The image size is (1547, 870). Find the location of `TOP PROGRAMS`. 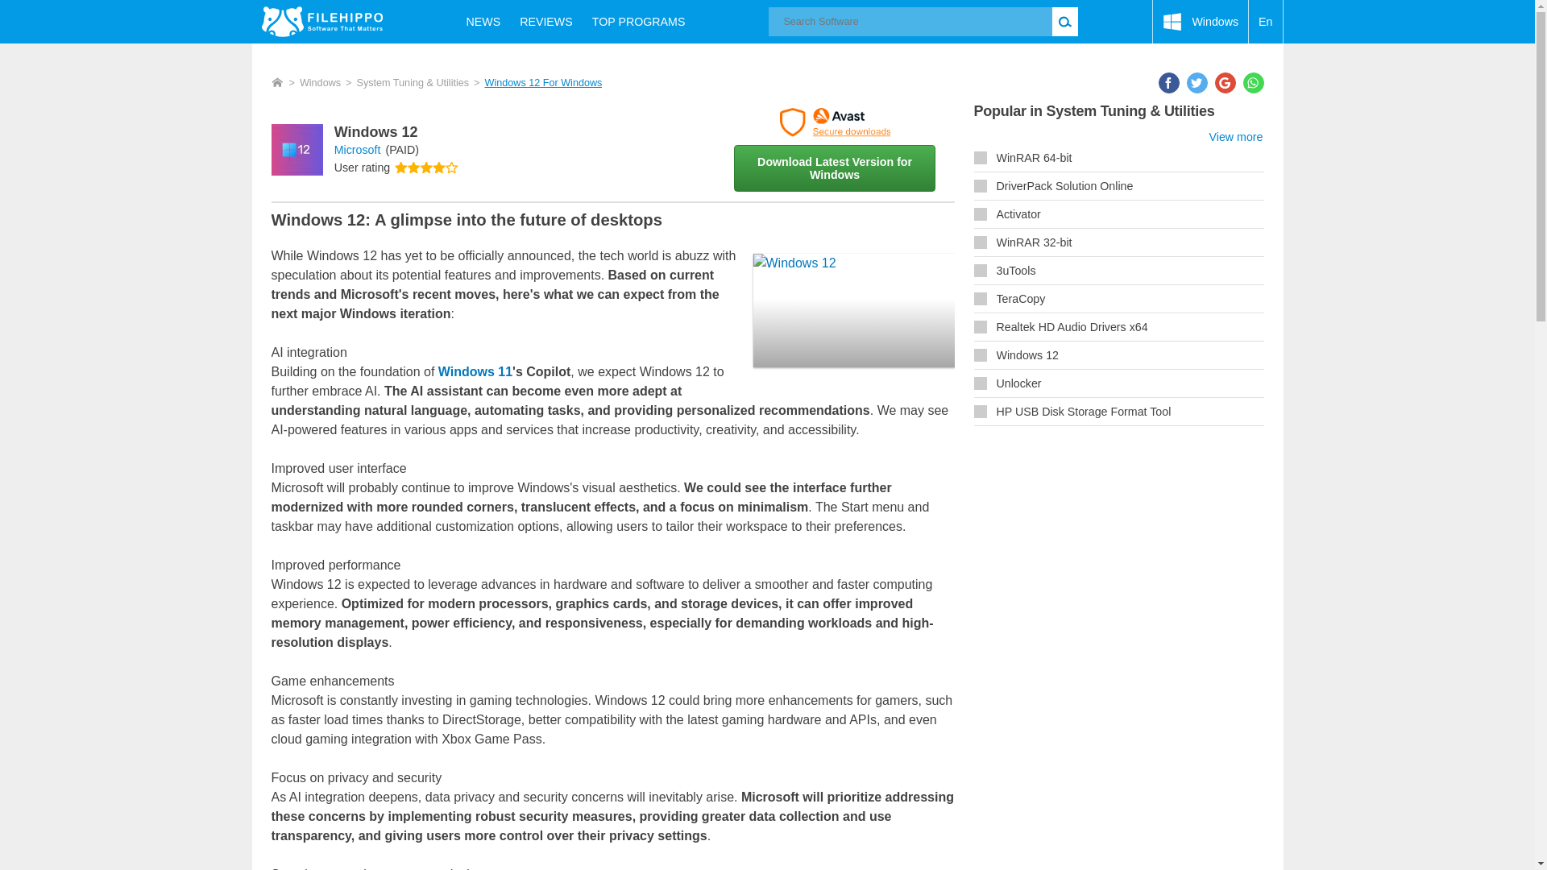

TOP PROGRAMS is located at coordinates (638, 21).